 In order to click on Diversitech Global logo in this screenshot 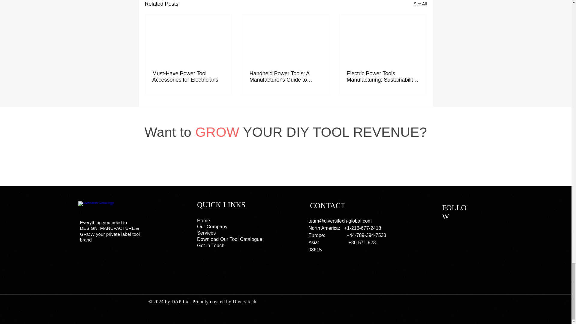, I will do `click(107, 209)`.